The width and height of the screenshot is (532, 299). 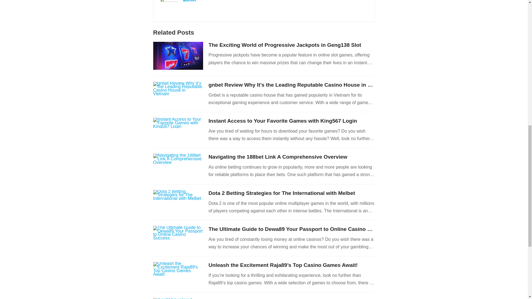 I want to click on Navigating the 188bet Link A Comprehensive Overview, so click(x=278, y=157).